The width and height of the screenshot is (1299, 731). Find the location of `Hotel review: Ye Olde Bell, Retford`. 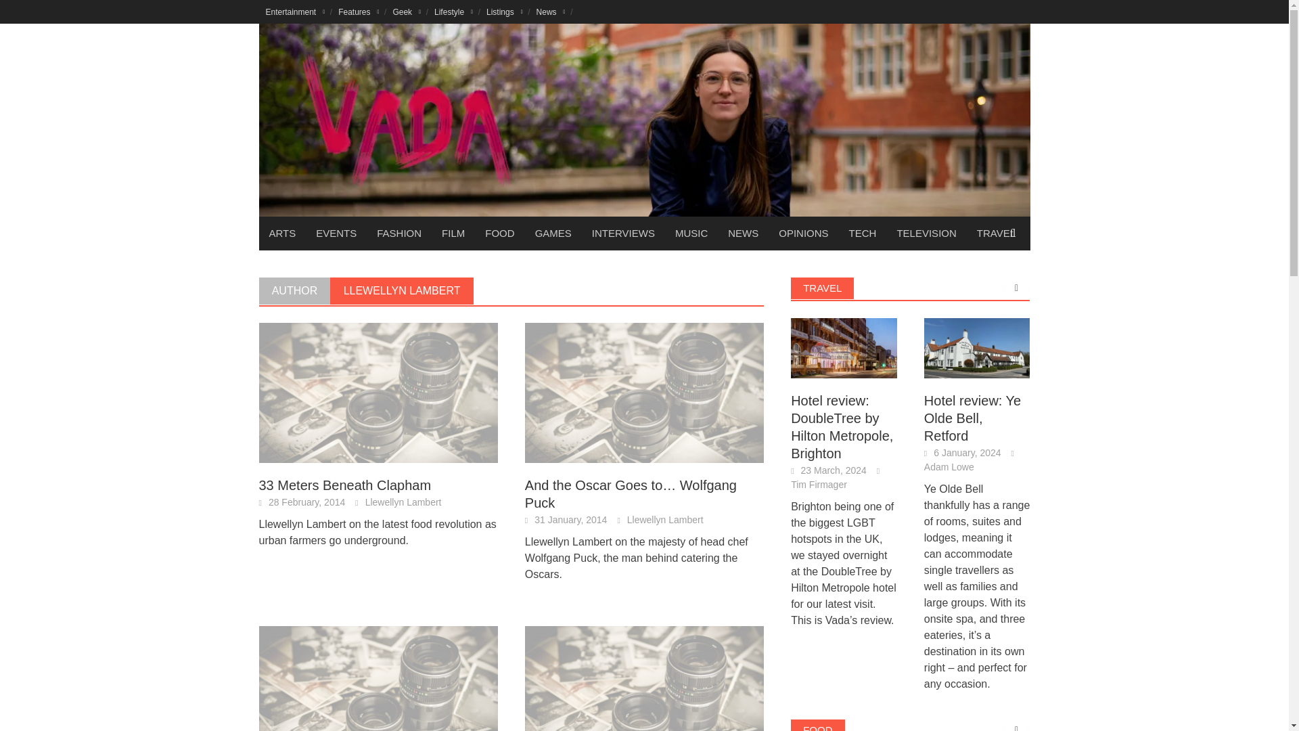

Hotel review: Ye Olde Bell, Retford is located at coordinates (977, 348).